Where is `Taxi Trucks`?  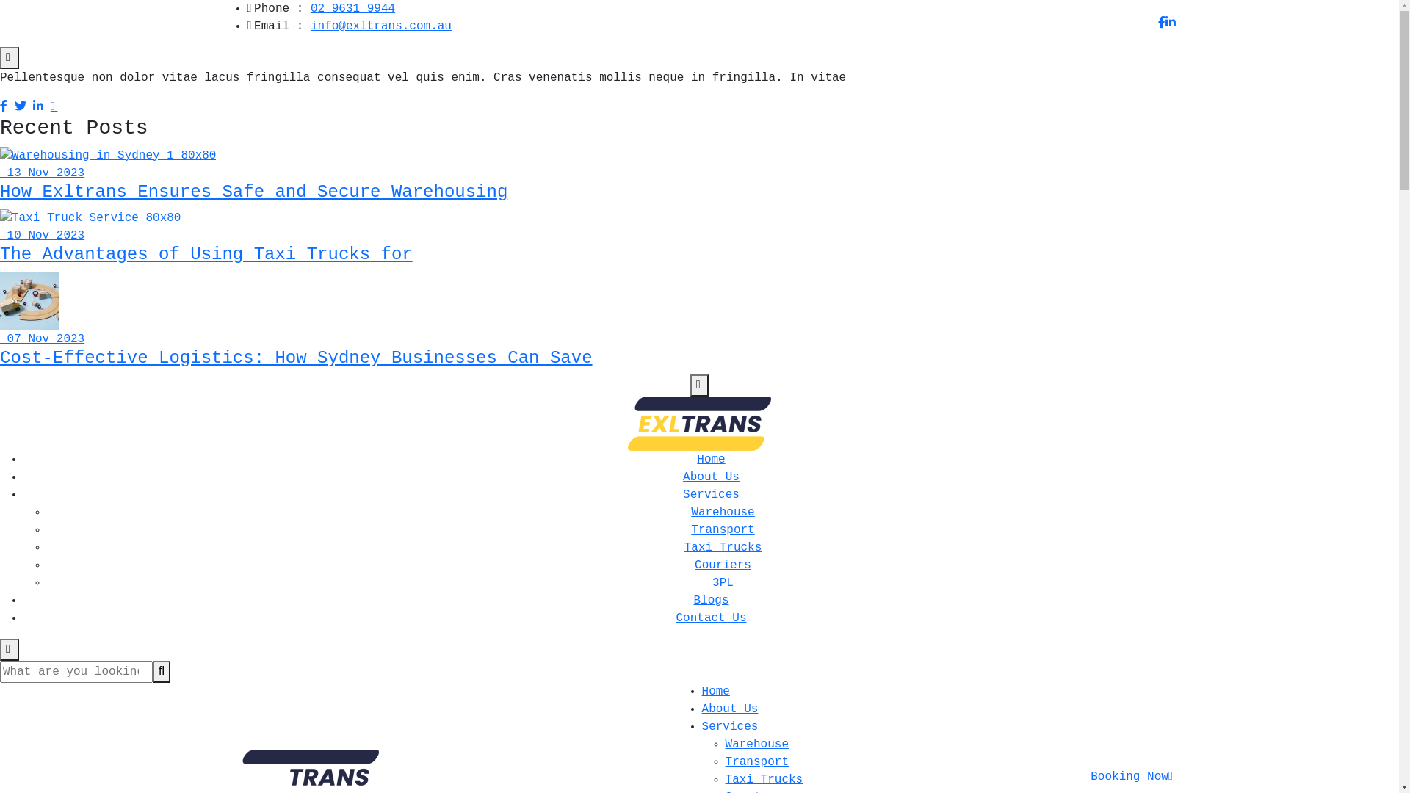
Taxi Trucks is located at coordinates (723, 548).